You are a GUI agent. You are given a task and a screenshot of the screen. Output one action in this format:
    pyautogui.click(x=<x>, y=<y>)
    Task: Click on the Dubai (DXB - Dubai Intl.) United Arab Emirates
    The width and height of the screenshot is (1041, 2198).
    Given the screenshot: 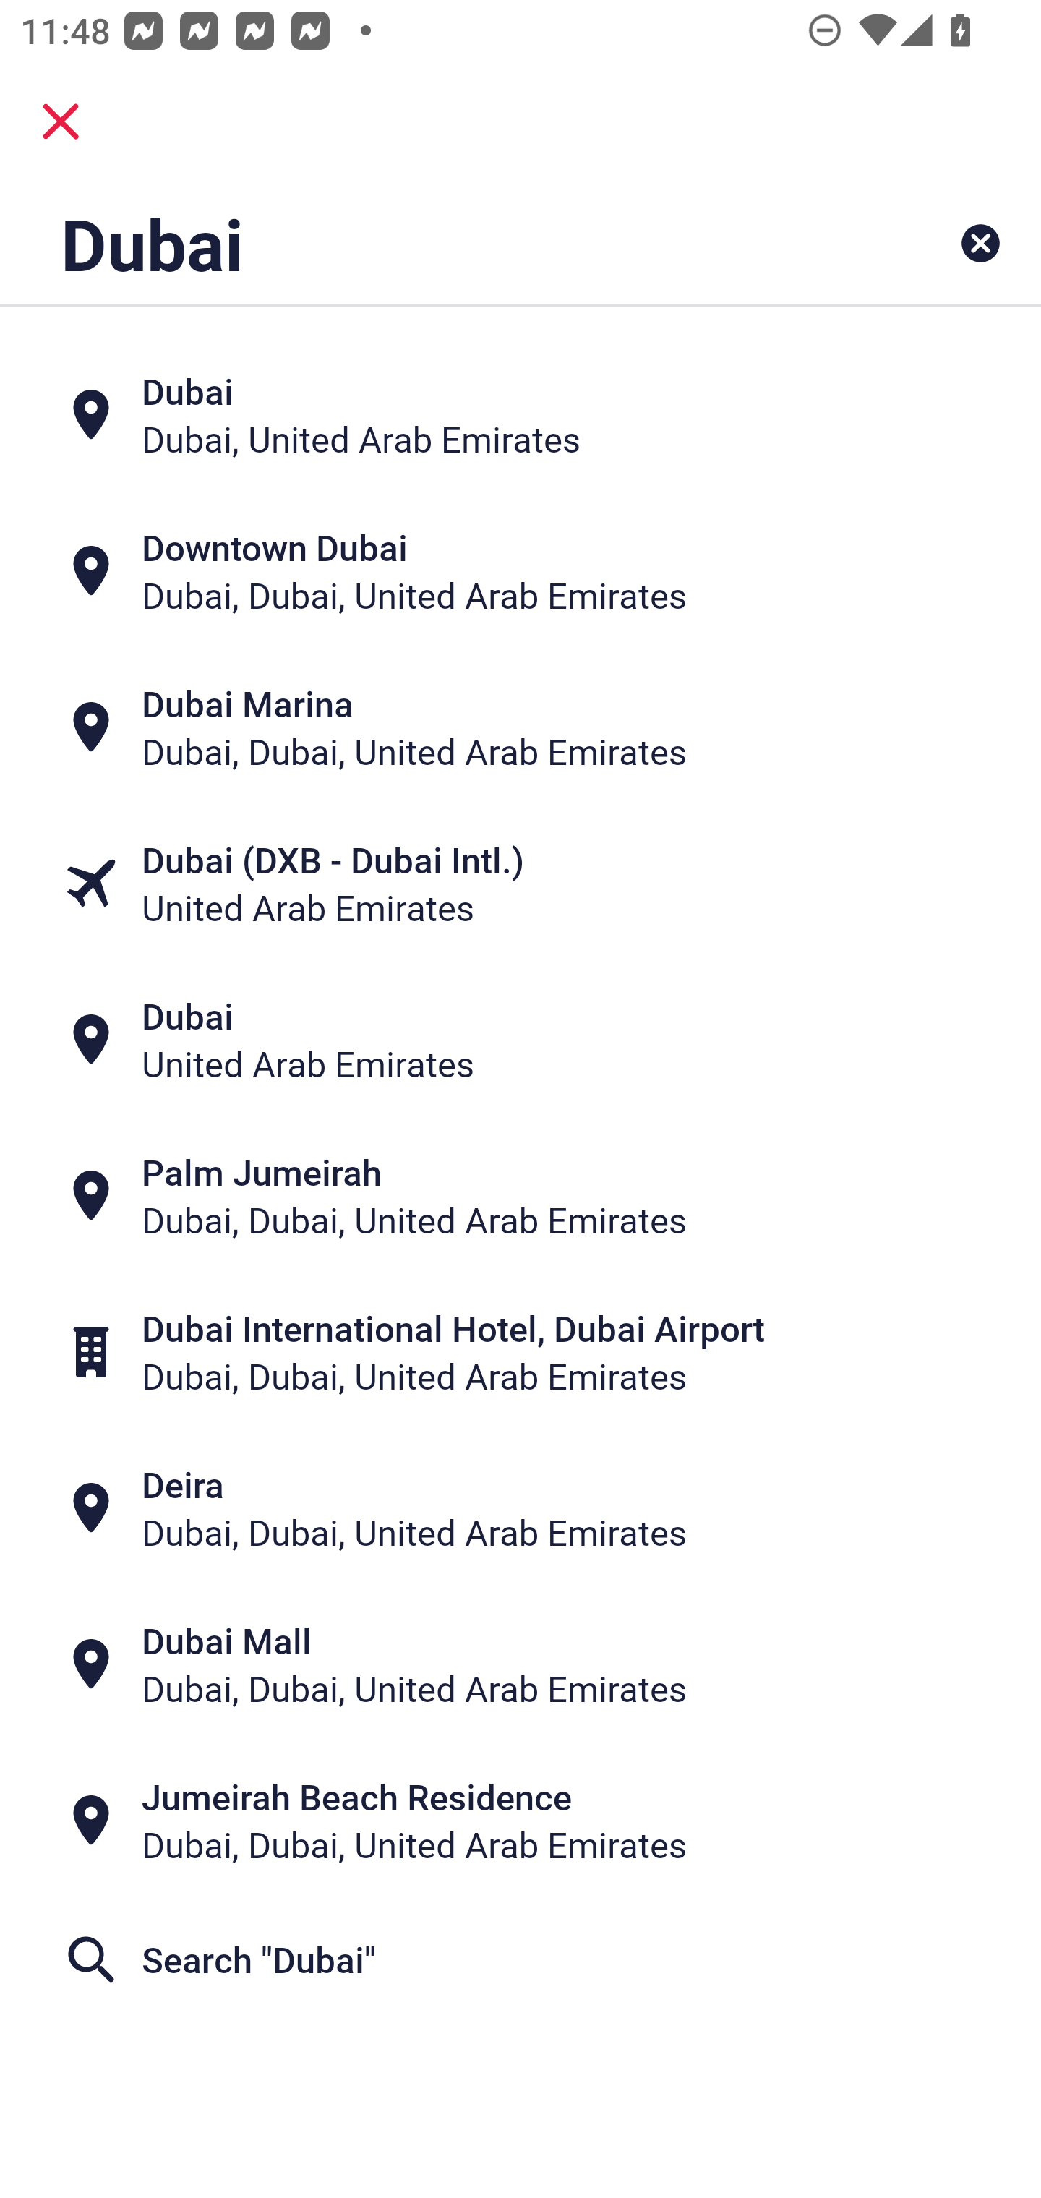 What is the action you would take?
    pyautogui.click(x=520, y=884)
    